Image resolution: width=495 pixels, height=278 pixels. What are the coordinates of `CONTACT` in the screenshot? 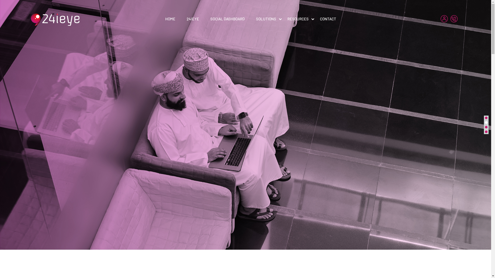 It's located at (328, 19).